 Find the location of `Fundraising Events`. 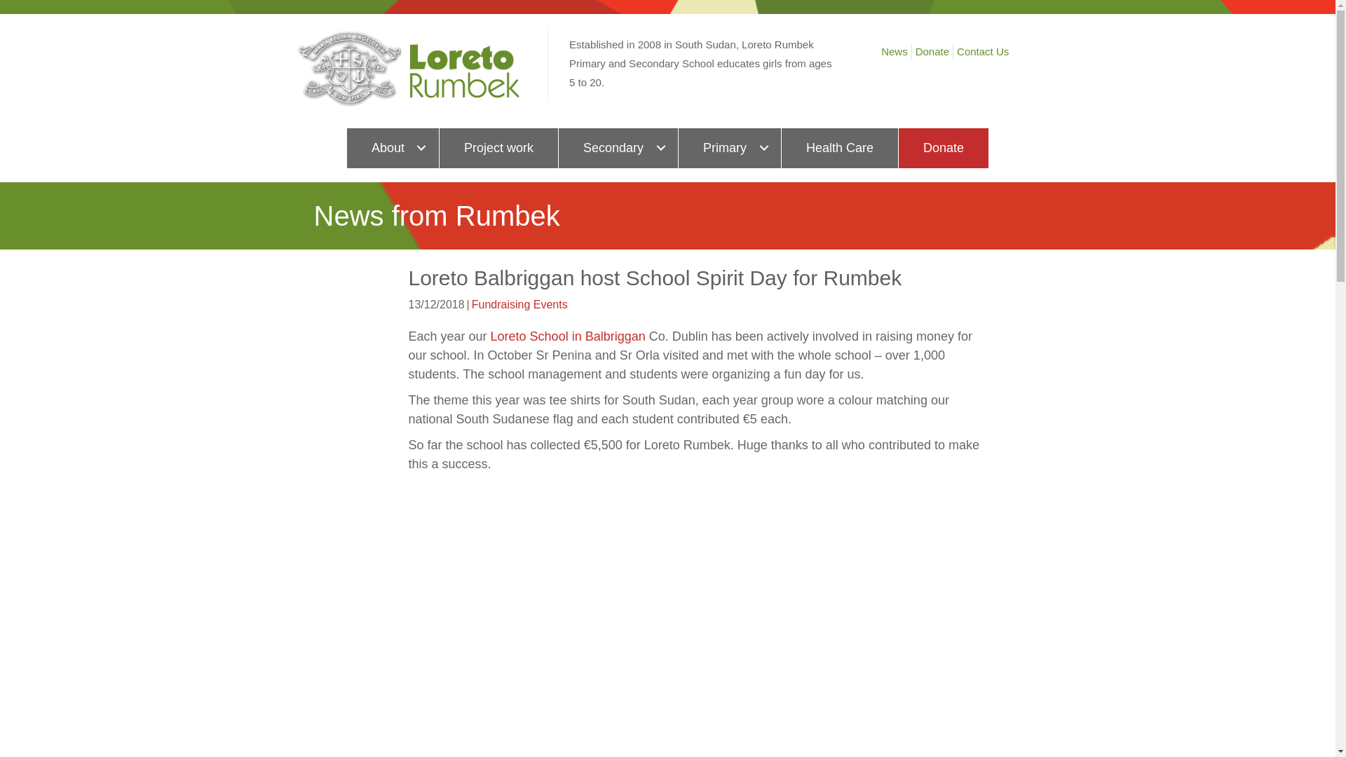

Fundraising Events is located at coordinates (520, 304).